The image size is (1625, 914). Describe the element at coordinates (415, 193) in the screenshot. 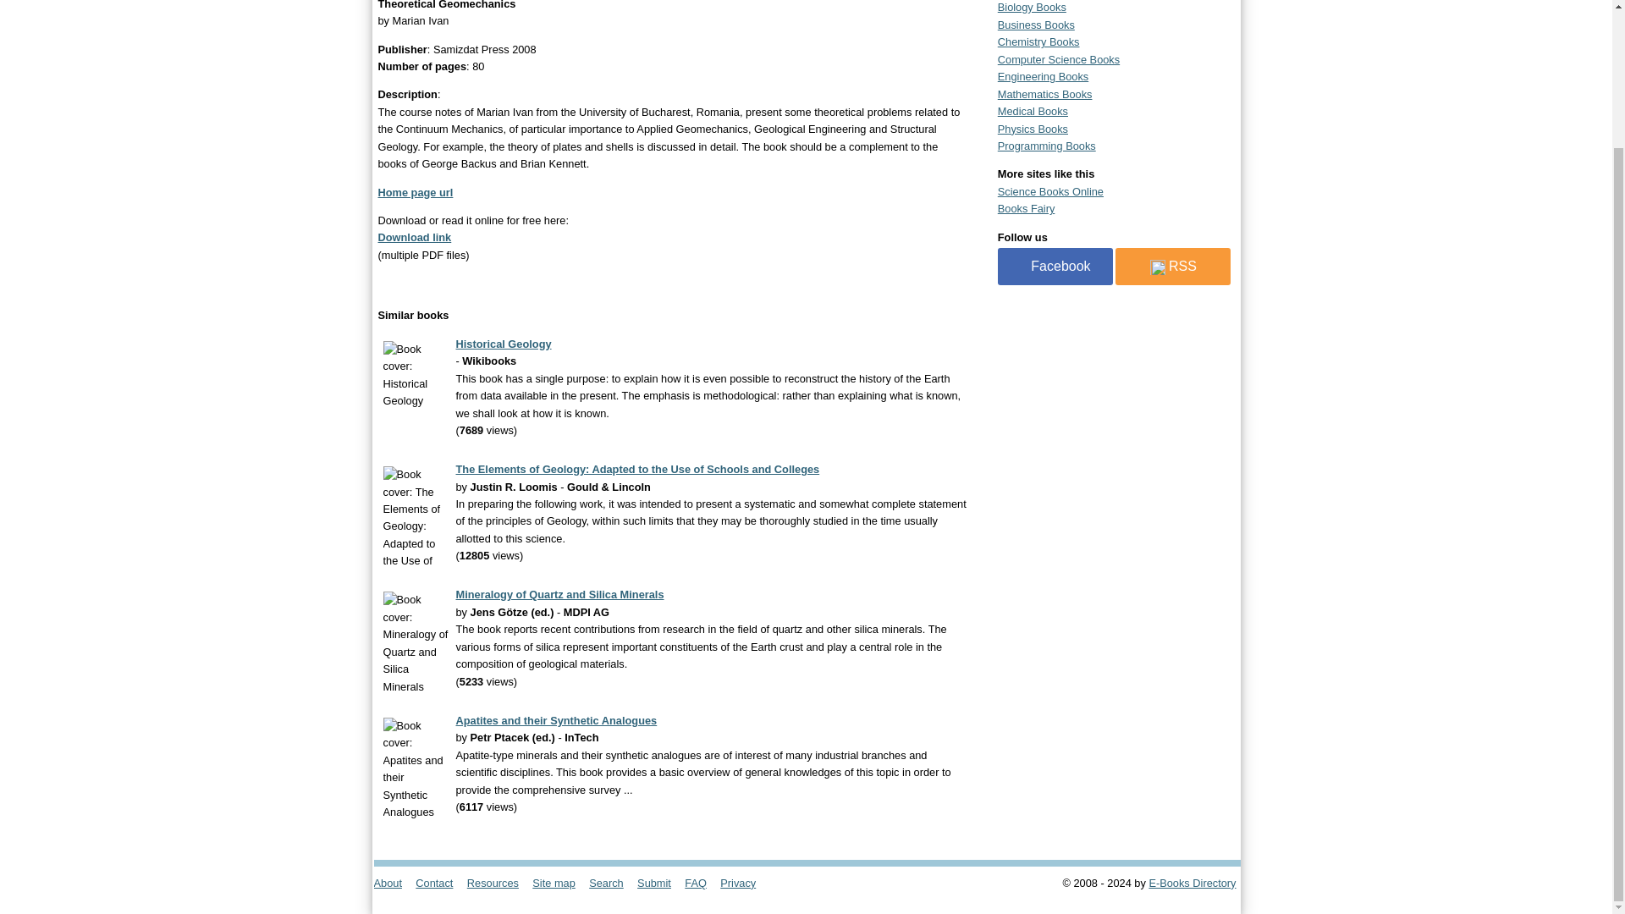

I see `Home page url` at that location.